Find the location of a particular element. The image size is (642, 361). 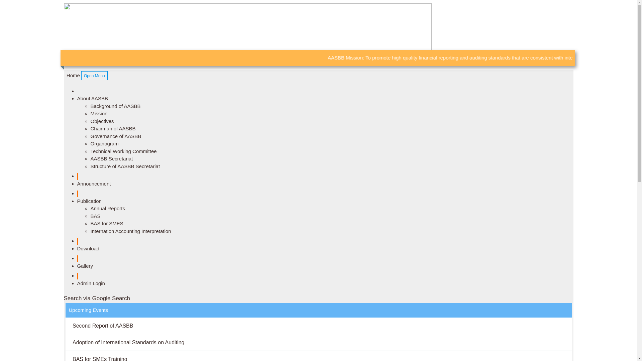

Download is located at coordinates (88, 248).